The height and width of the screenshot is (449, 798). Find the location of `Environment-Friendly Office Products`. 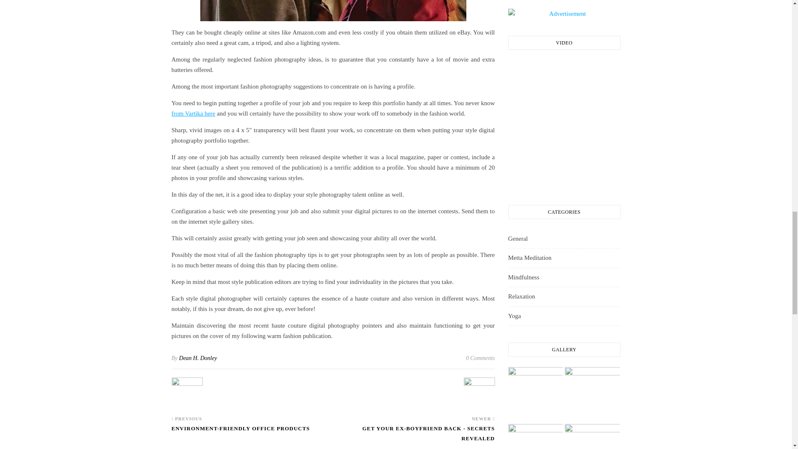

Environment-Friendly Office Products is located at coordinates (187, 393).